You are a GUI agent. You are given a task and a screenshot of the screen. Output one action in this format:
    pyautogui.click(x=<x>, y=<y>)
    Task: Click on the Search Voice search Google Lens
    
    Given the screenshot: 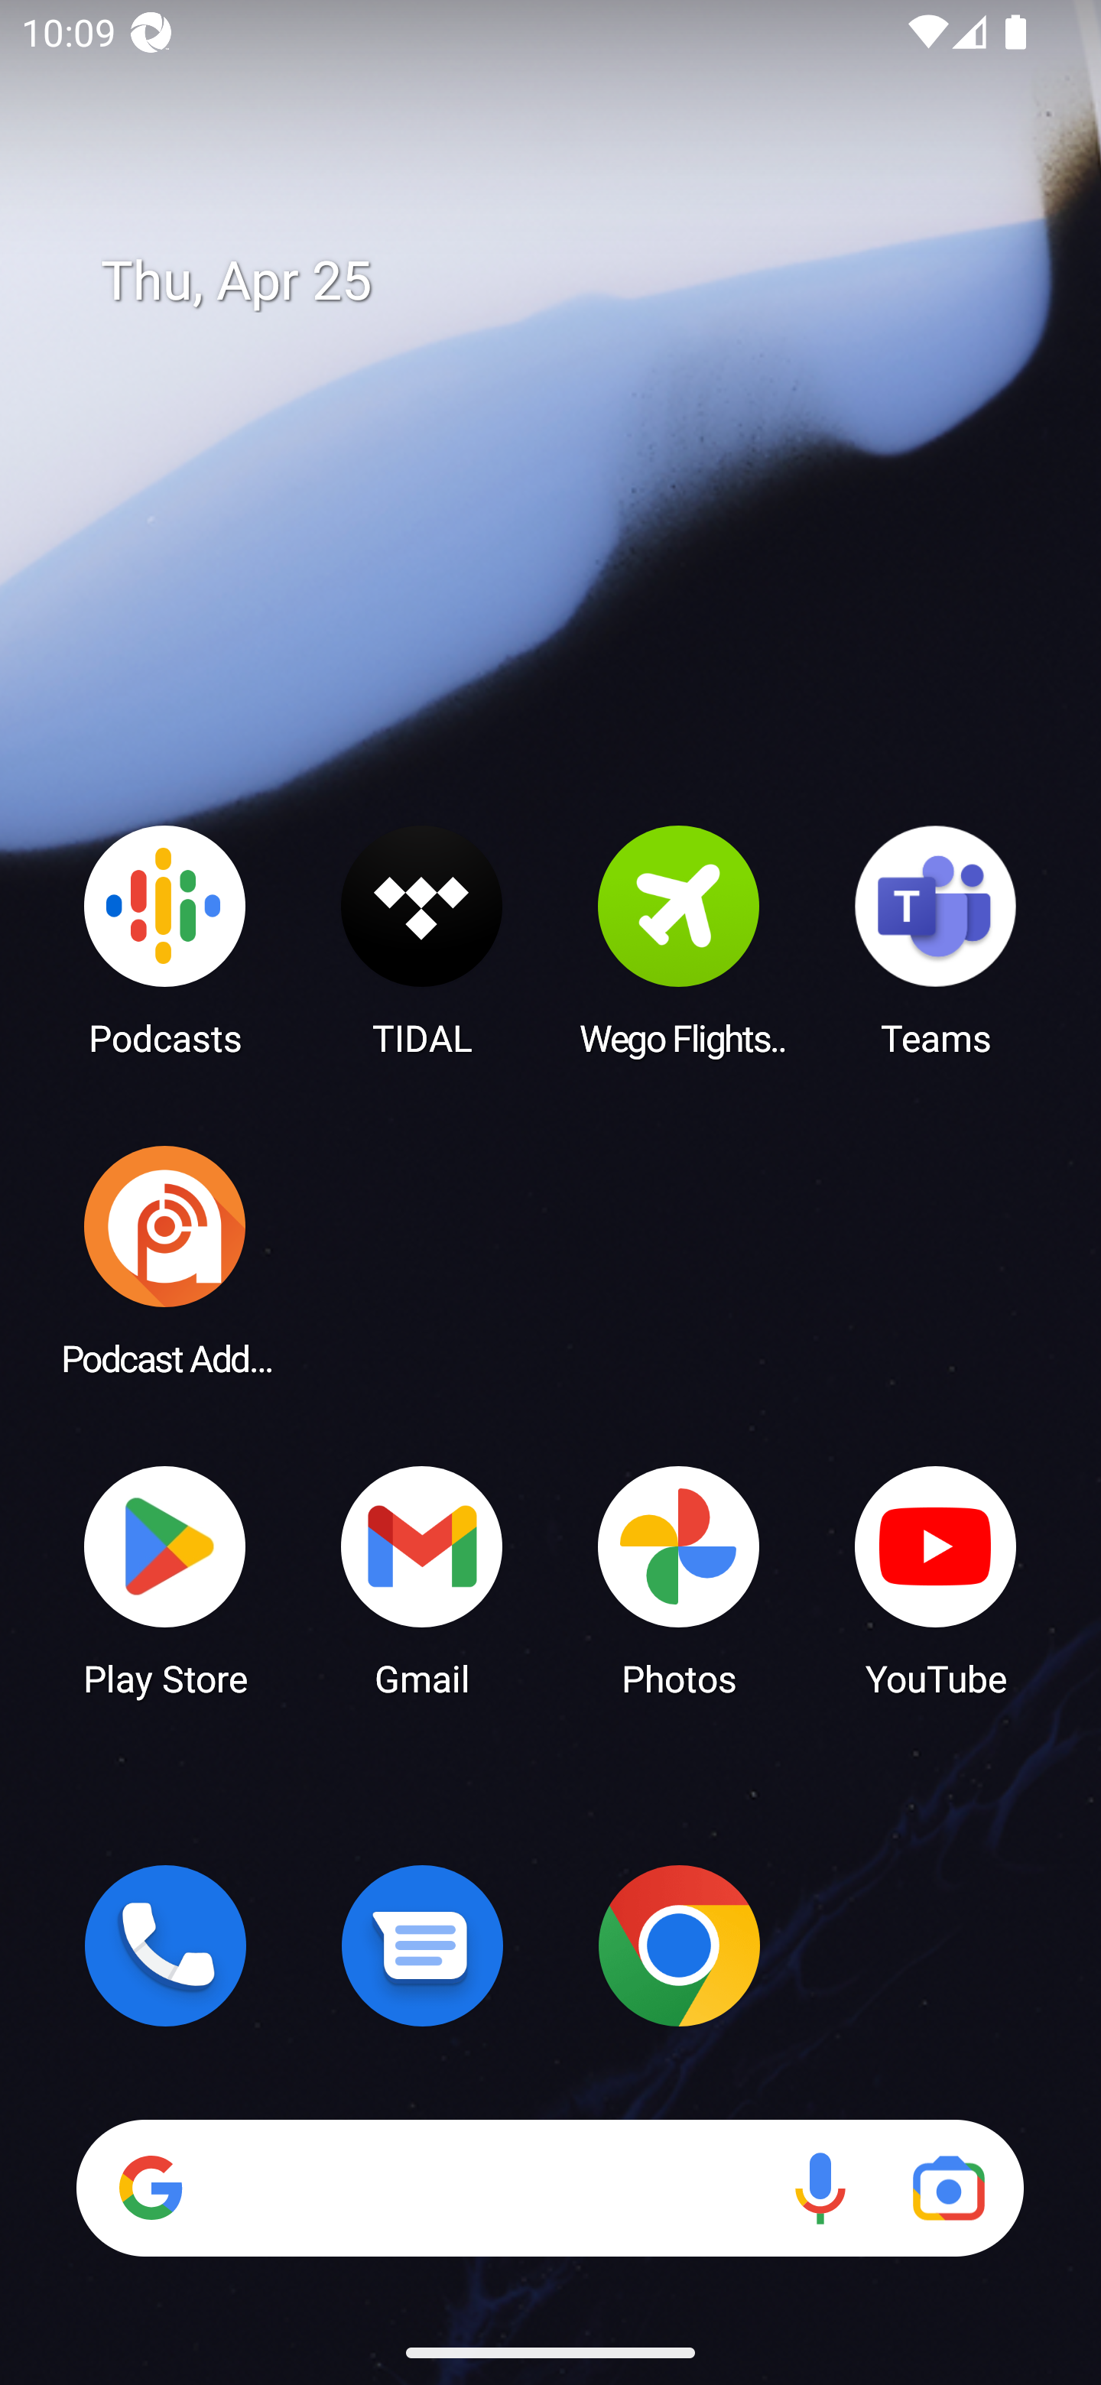 What is the action you would take?
    pyautogui.click(x=550, y=2188)
    